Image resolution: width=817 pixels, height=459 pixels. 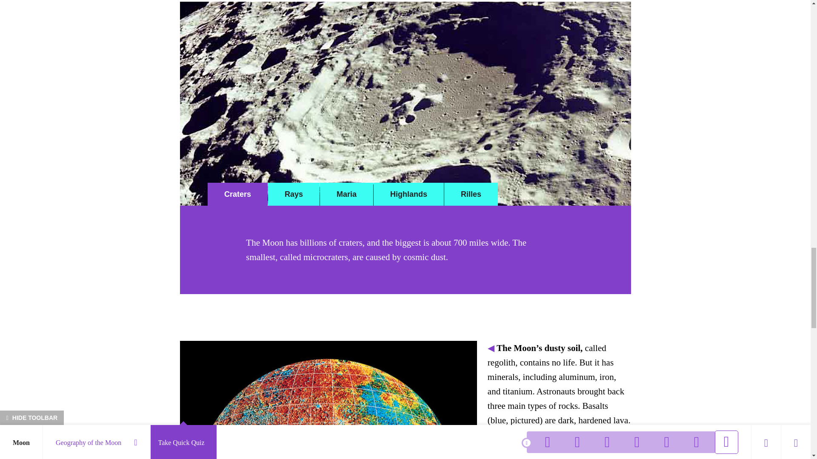 I want to click on Craters, so click(x=237, y=194).